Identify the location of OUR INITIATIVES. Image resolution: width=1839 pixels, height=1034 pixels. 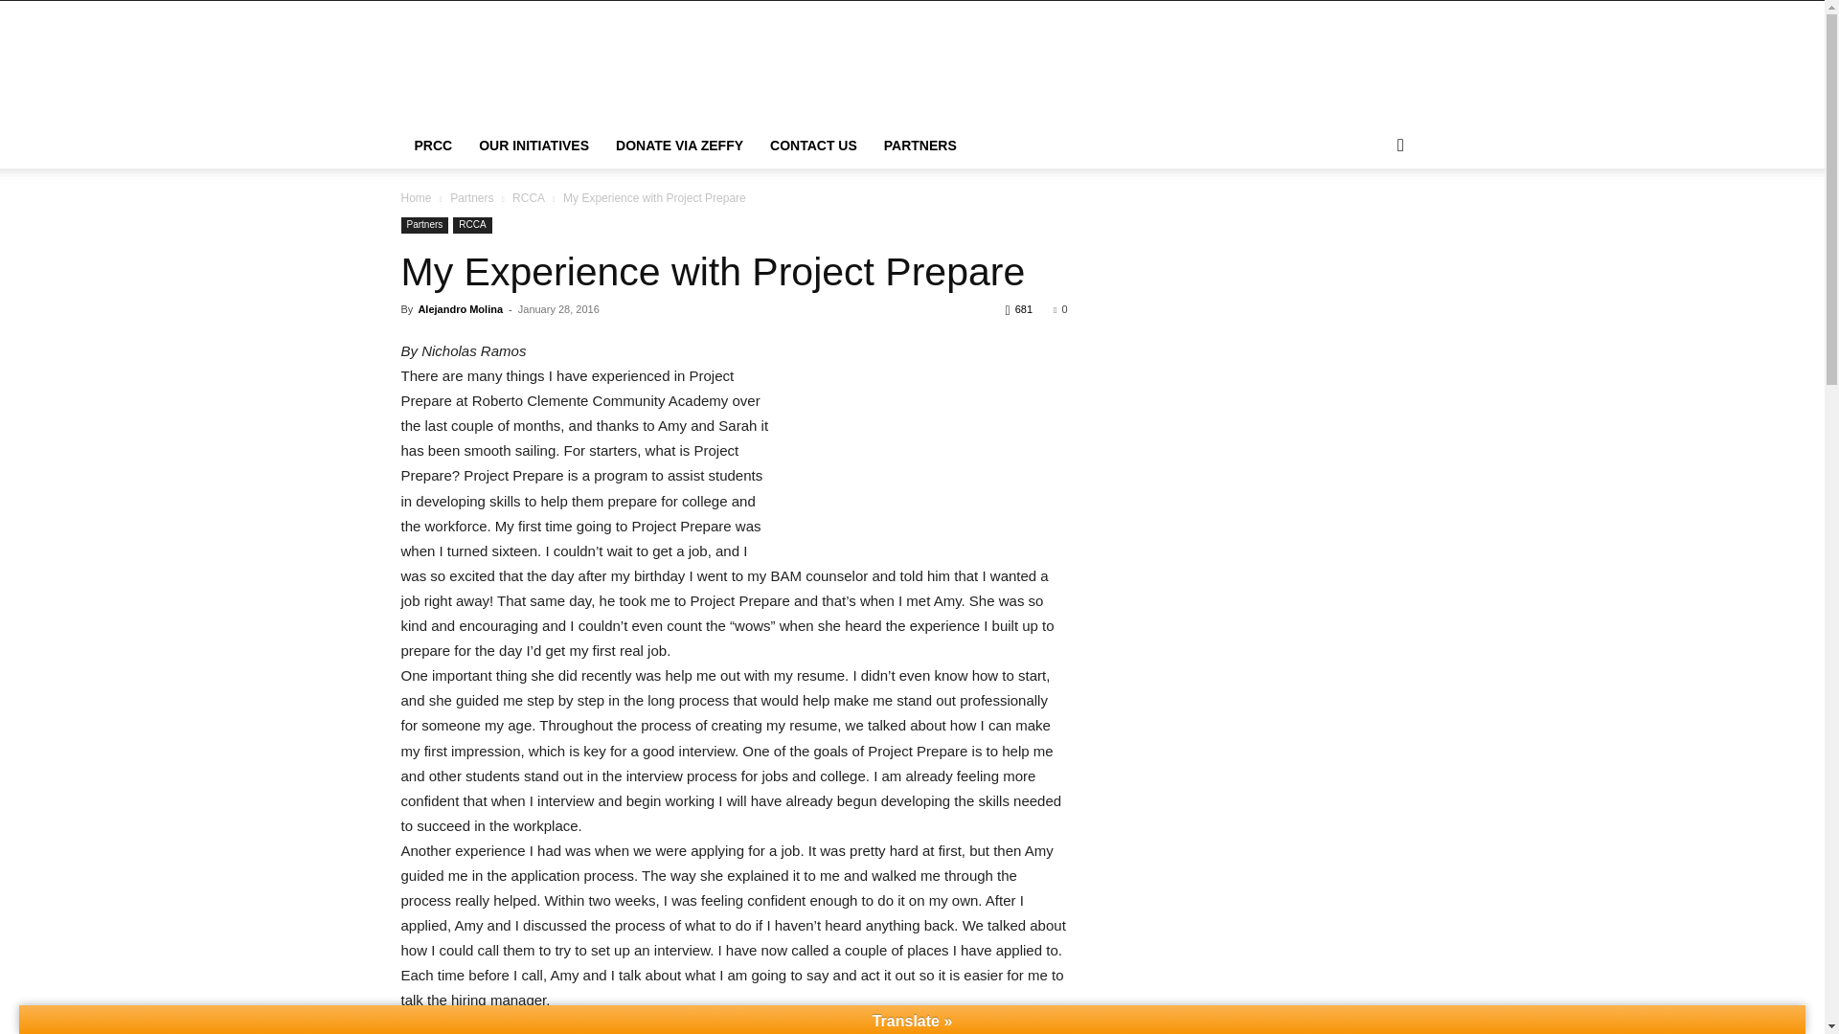
(534, 146).